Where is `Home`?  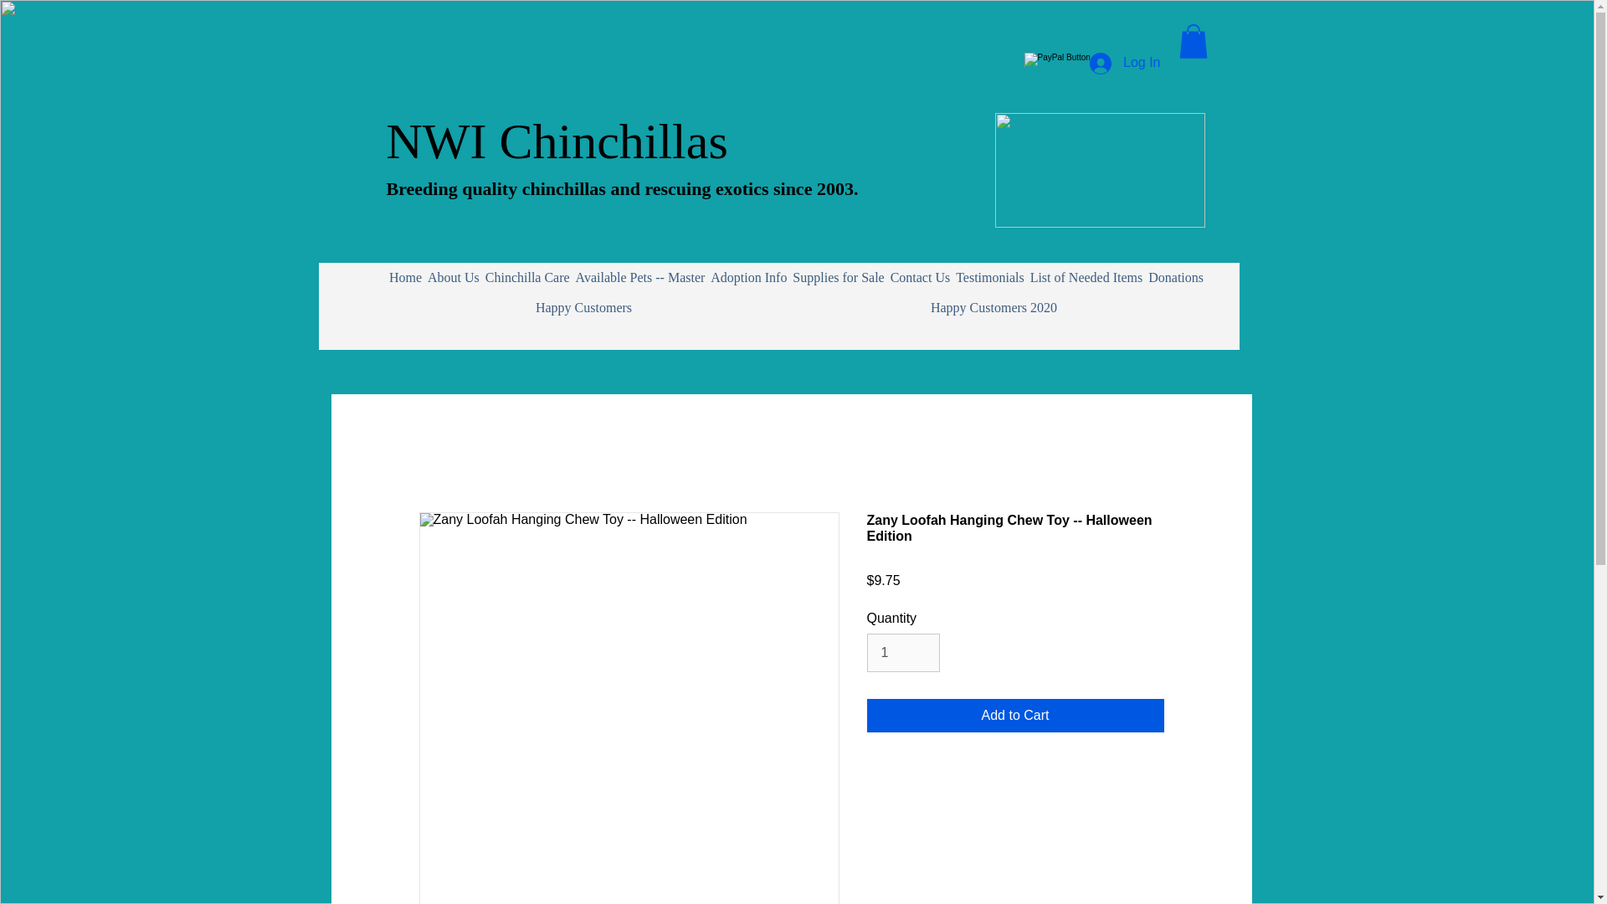 Home is located at coordinates (406, 278).